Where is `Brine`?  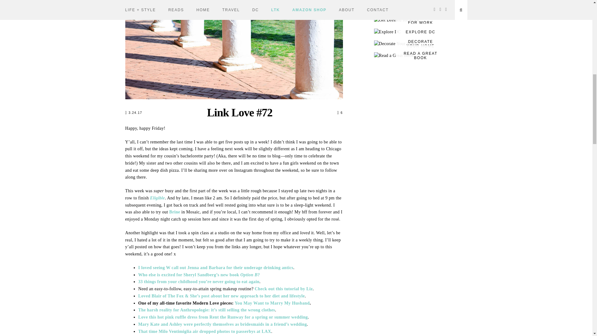
Brine is located at coordinates (174, 212).